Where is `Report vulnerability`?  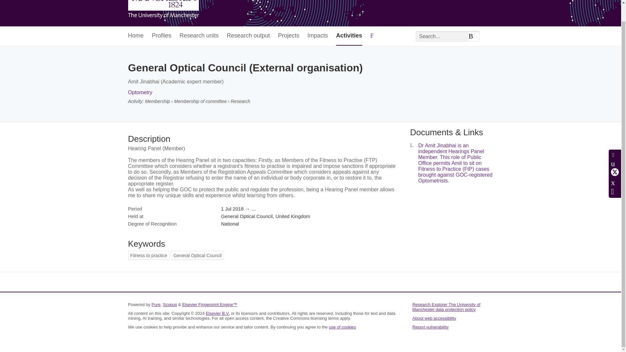 Report vulnerability is located at coordinates (430, 327).